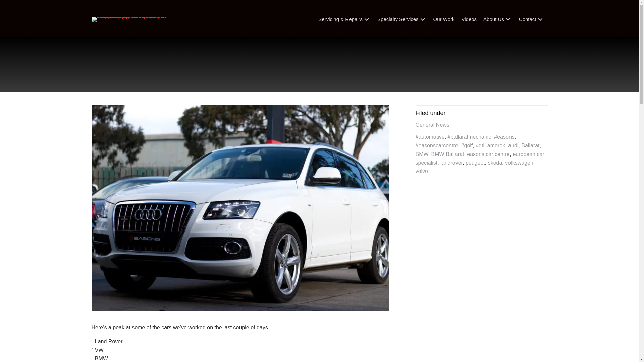 Image resolution: width=644 pixels, height=362 pixels. What do you see at coordinates (437, 145) in the screenshot?
I see `#easonscarcentre` at bounding box center [437, 145].